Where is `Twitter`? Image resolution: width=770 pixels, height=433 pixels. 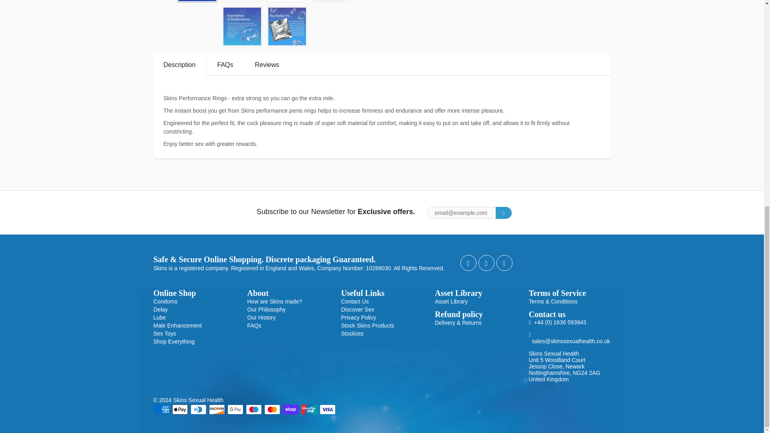
Twitter is located at coordinates (468, 263).